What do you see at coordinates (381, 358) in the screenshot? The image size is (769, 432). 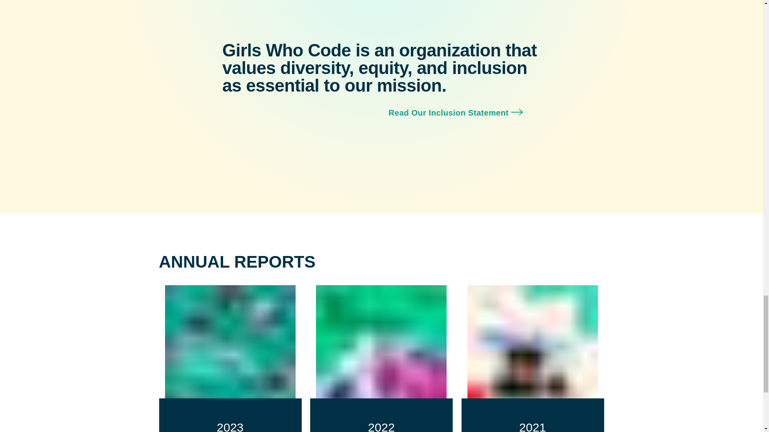 I see `2022` at bounding box center [381, 358].